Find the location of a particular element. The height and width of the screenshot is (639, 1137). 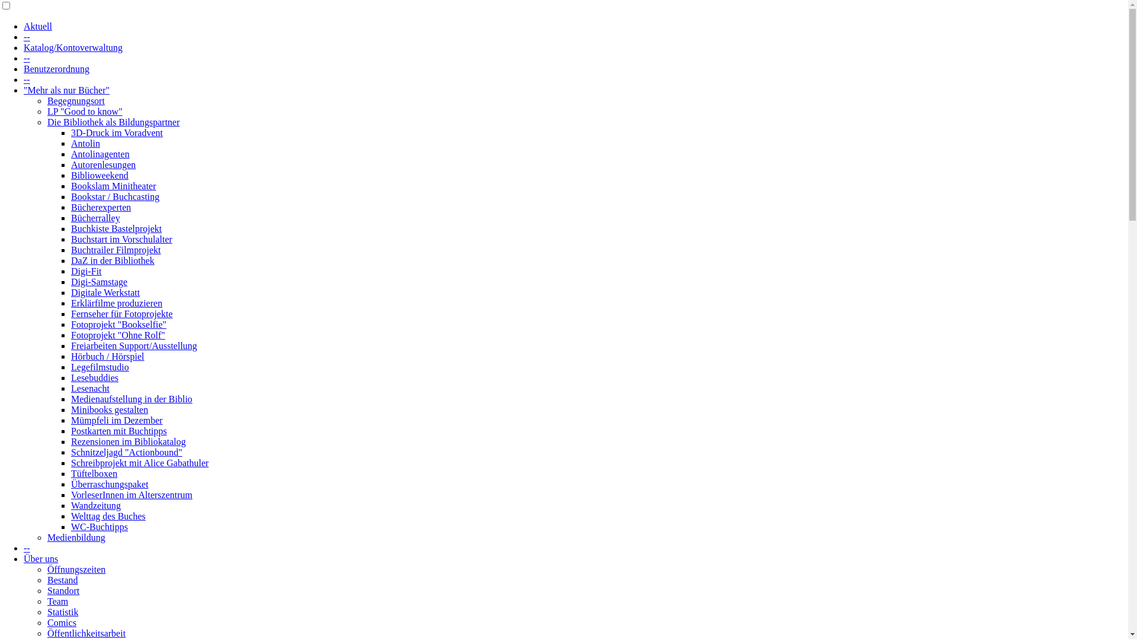

-- is located at coordinates (27, 37).